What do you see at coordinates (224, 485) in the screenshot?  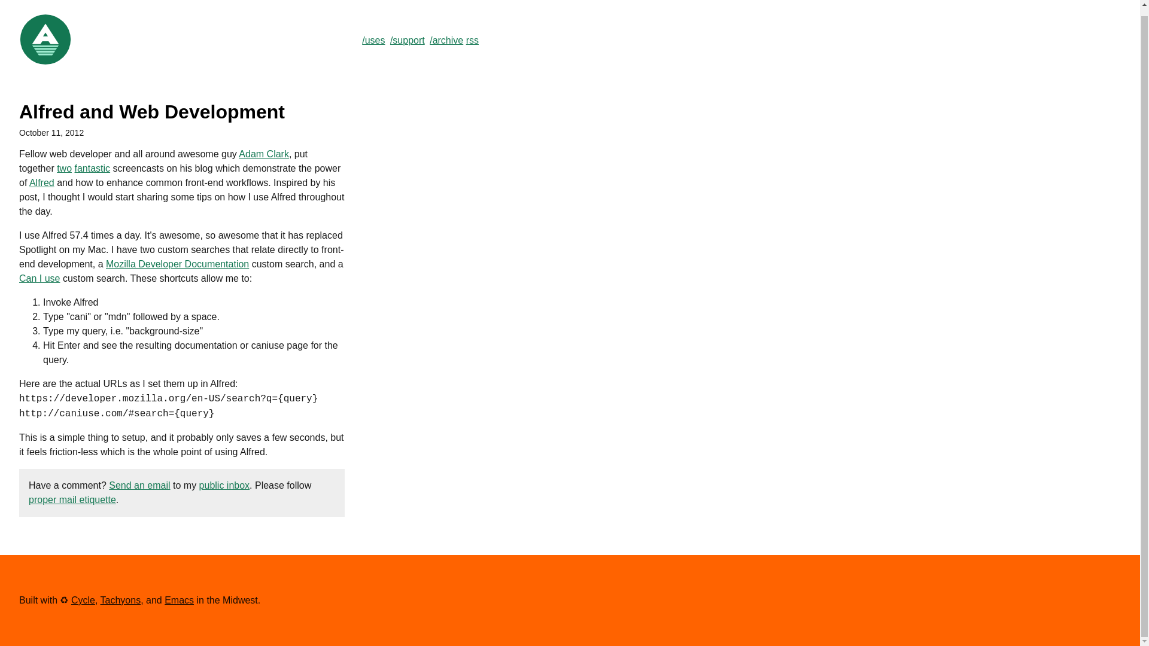 I see `public inbox` at bounding box center [224, 485].